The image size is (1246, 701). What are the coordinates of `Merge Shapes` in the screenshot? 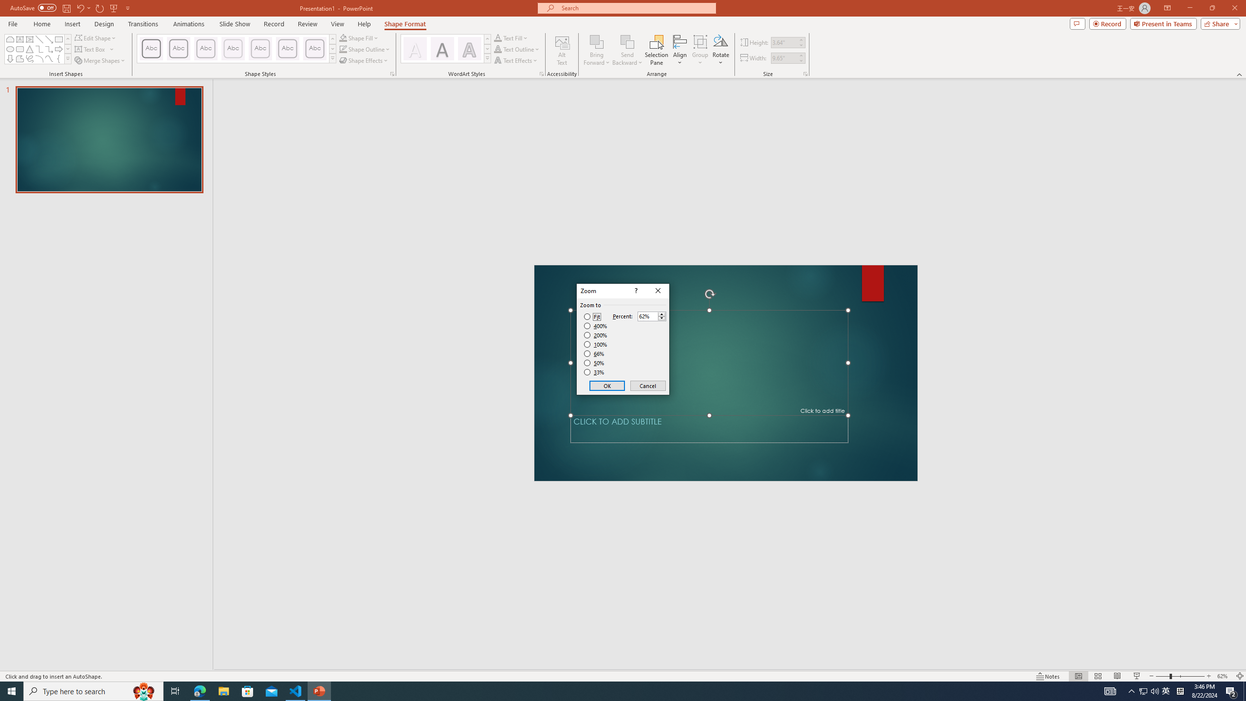 It's located at (101, 60).